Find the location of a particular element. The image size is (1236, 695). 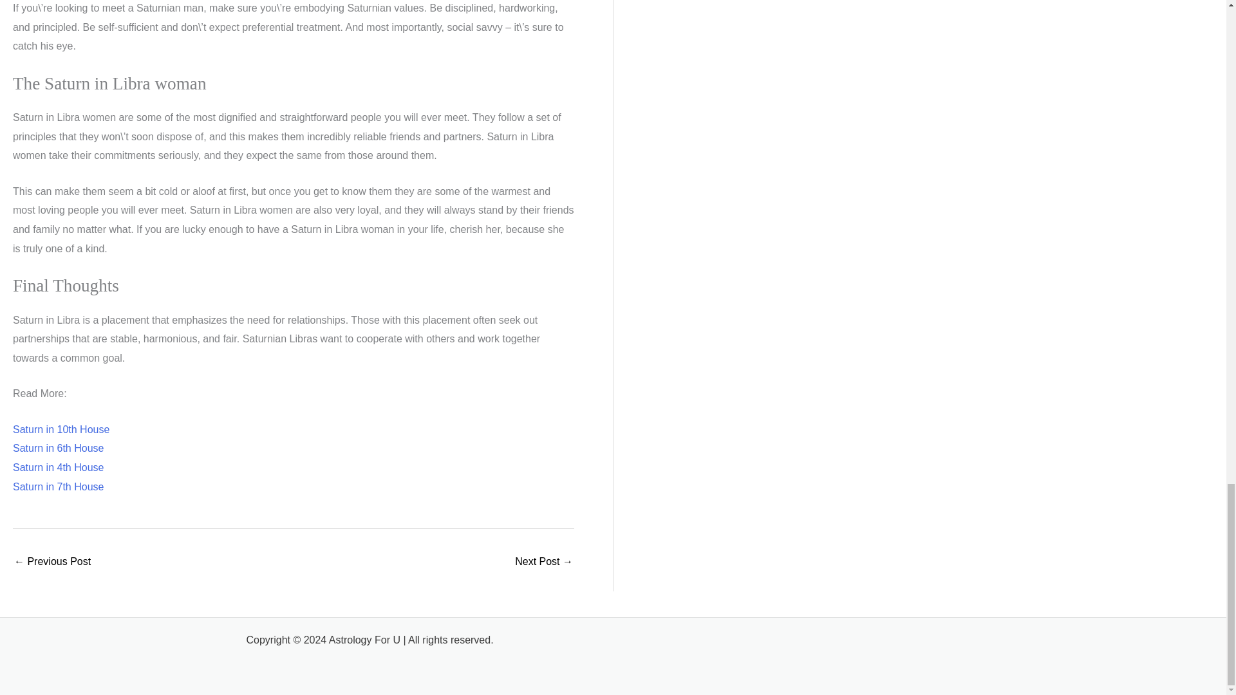

Mars In 2nd House is located at coordinates (544, 562).